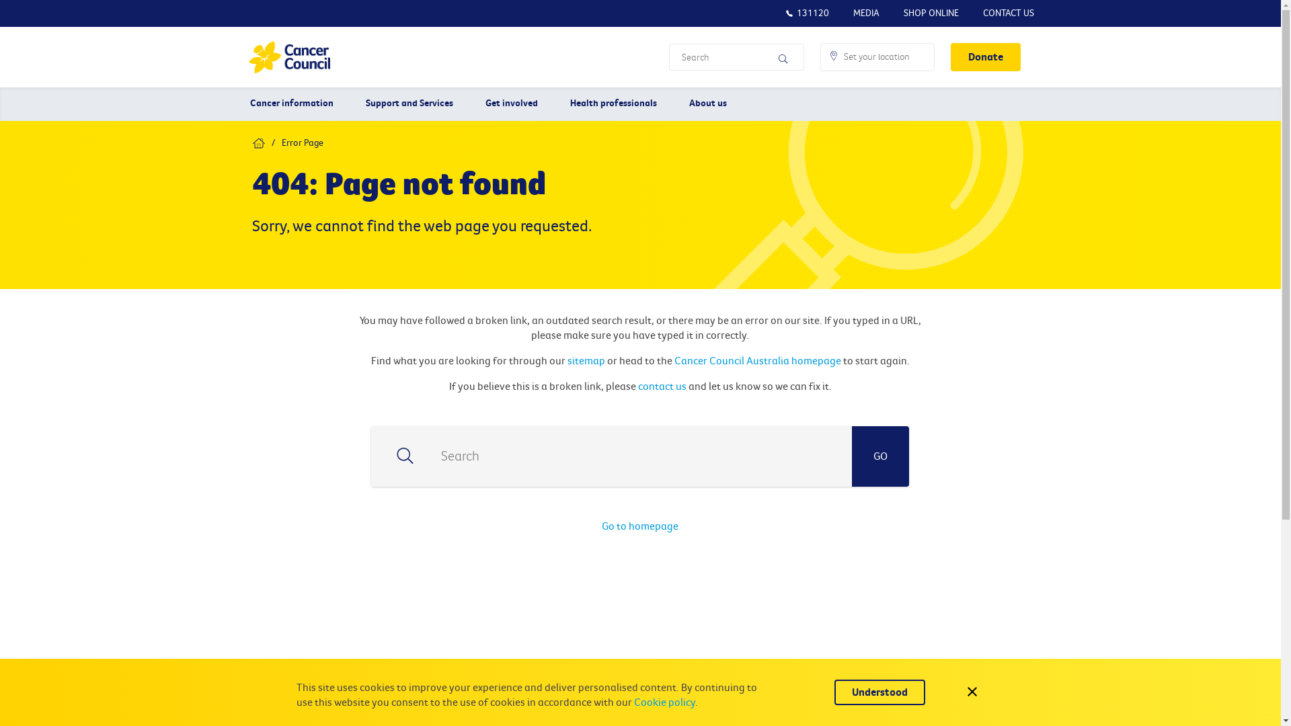 The image size is (1291, 726). Describe the element at coordinates (1009, 13) in the screenshot. I see `CONTACT US` at that location.